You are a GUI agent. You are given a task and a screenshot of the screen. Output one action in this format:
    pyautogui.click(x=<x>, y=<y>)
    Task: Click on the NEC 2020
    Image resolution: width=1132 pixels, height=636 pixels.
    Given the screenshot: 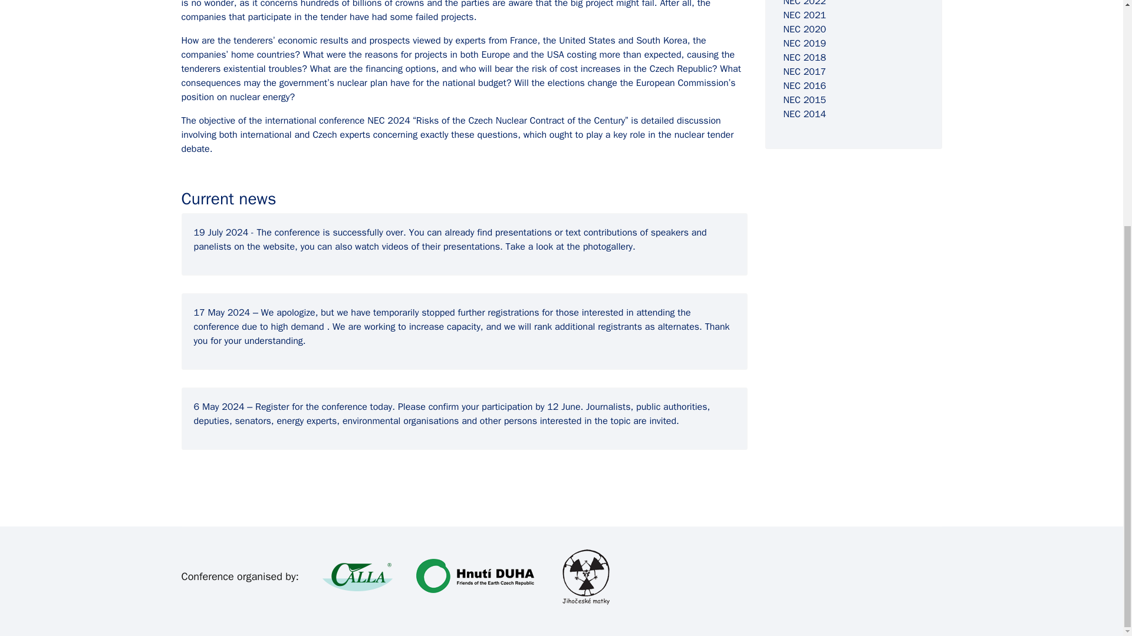 What is the action you would take?
    pyautogui.click(x=804, y=29)
    